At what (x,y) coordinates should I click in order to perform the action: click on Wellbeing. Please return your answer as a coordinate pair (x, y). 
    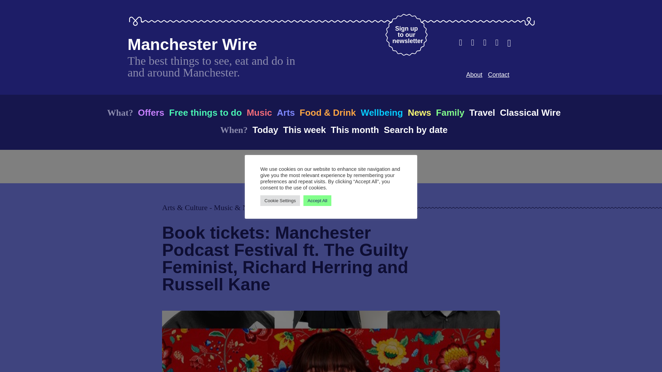
    Looking at the image, I should click on (381, 112).